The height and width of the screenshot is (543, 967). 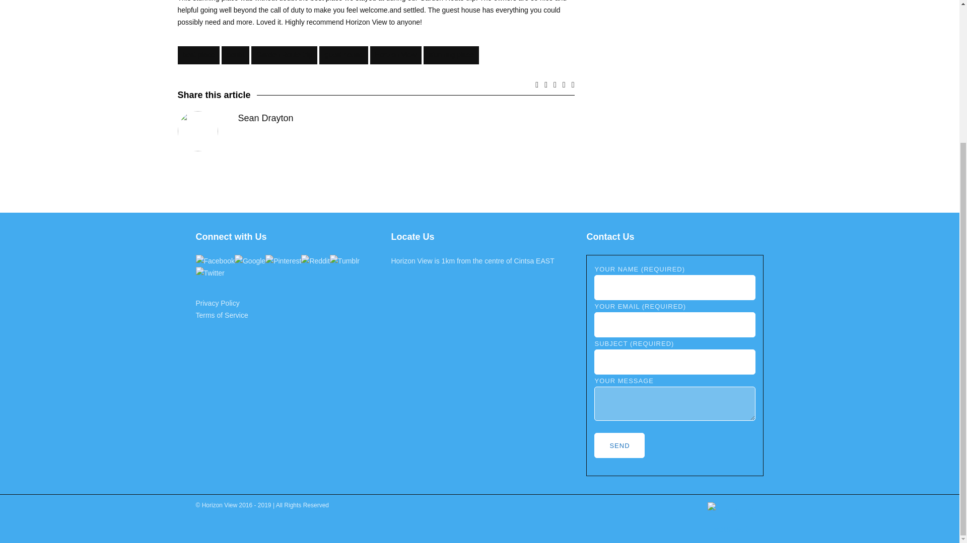 What do you see at coordinates (343, 55) in the screenshot?
I see `guest house` at bounding box center [343, 55].